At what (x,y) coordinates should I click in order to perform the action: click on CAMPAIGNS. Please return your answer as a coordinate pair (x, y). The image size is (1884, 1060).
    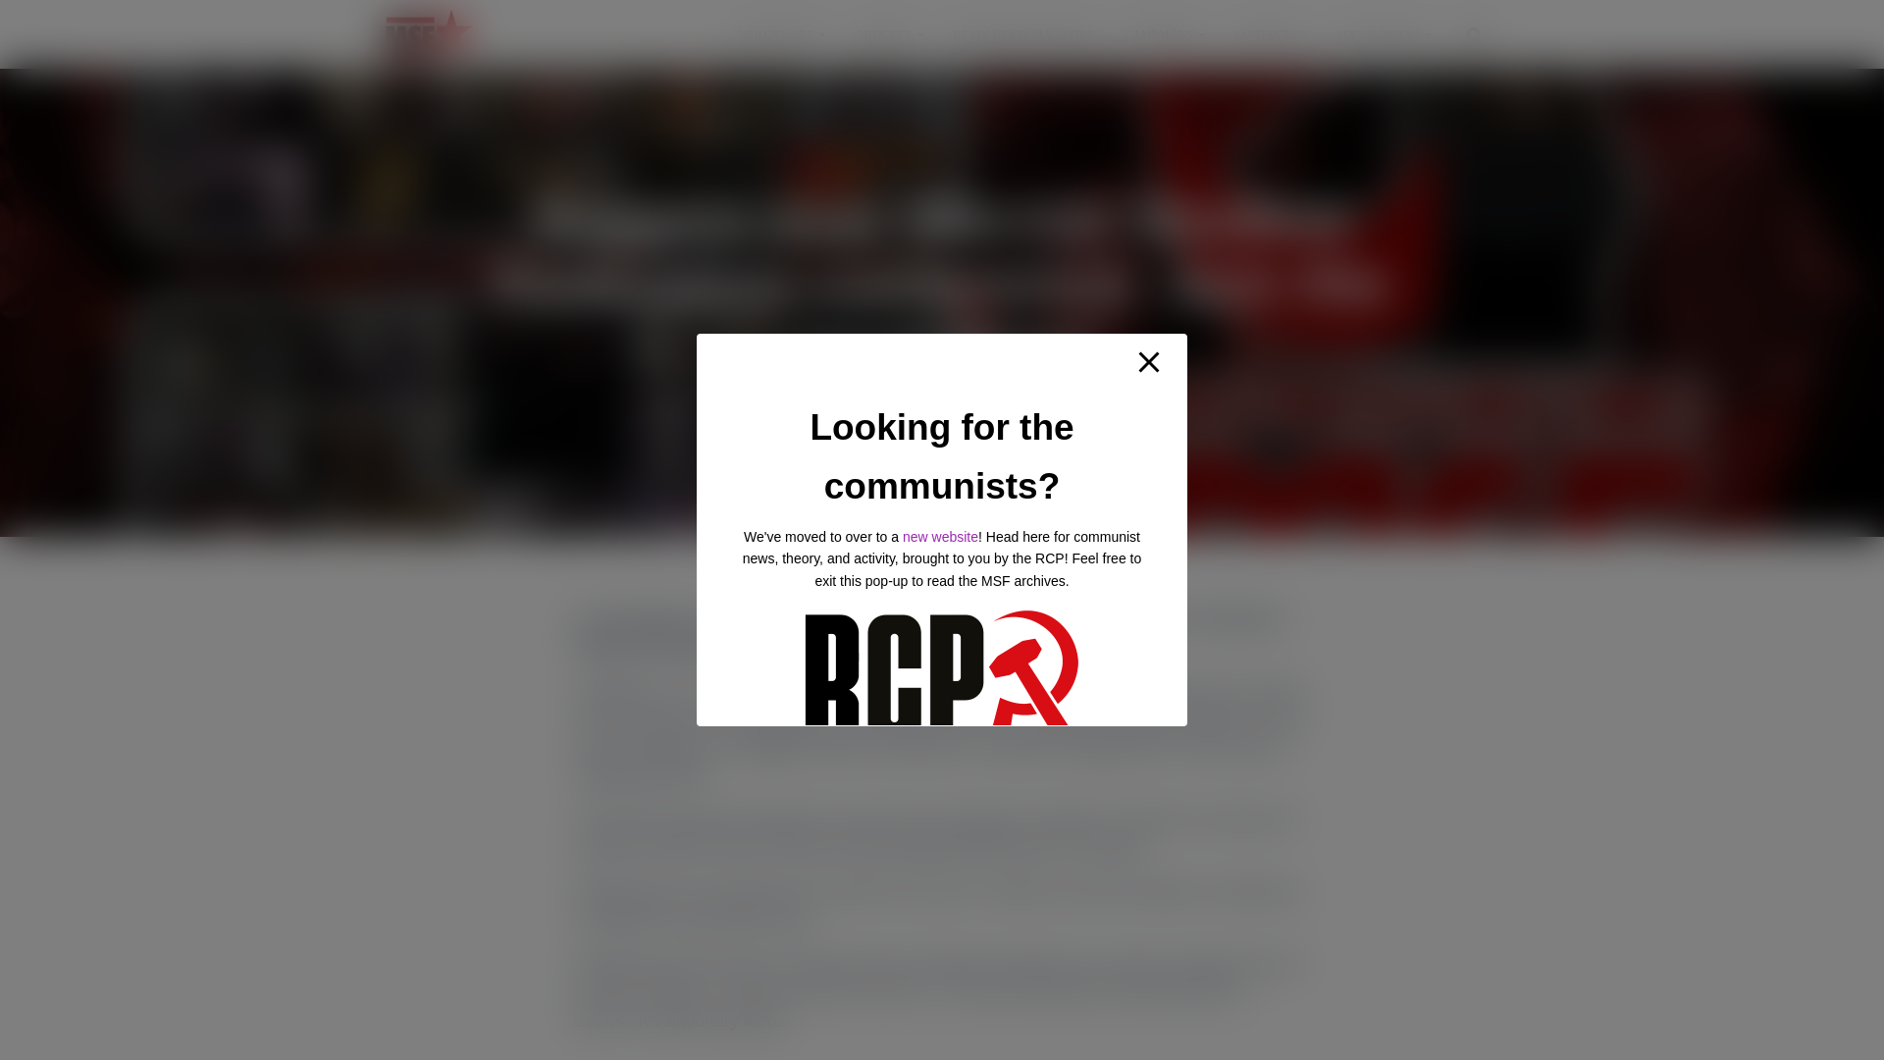
    Looking at the image, I should click on (1165, 33).